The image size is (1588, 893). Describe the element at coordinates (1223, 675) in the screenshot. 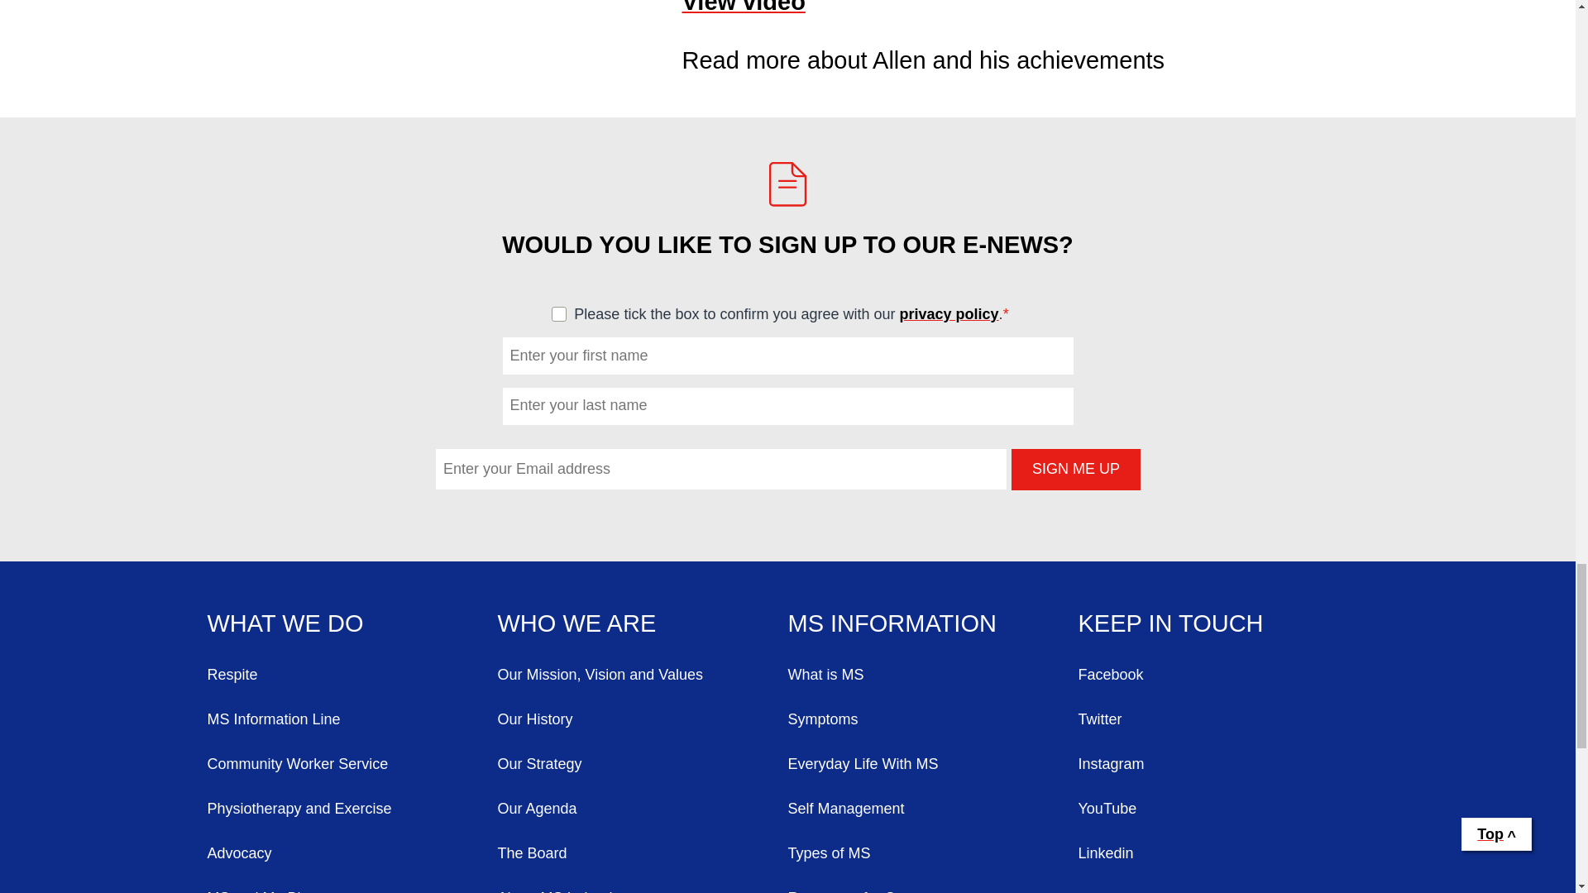

I see `Like us on Facebook` at that location.